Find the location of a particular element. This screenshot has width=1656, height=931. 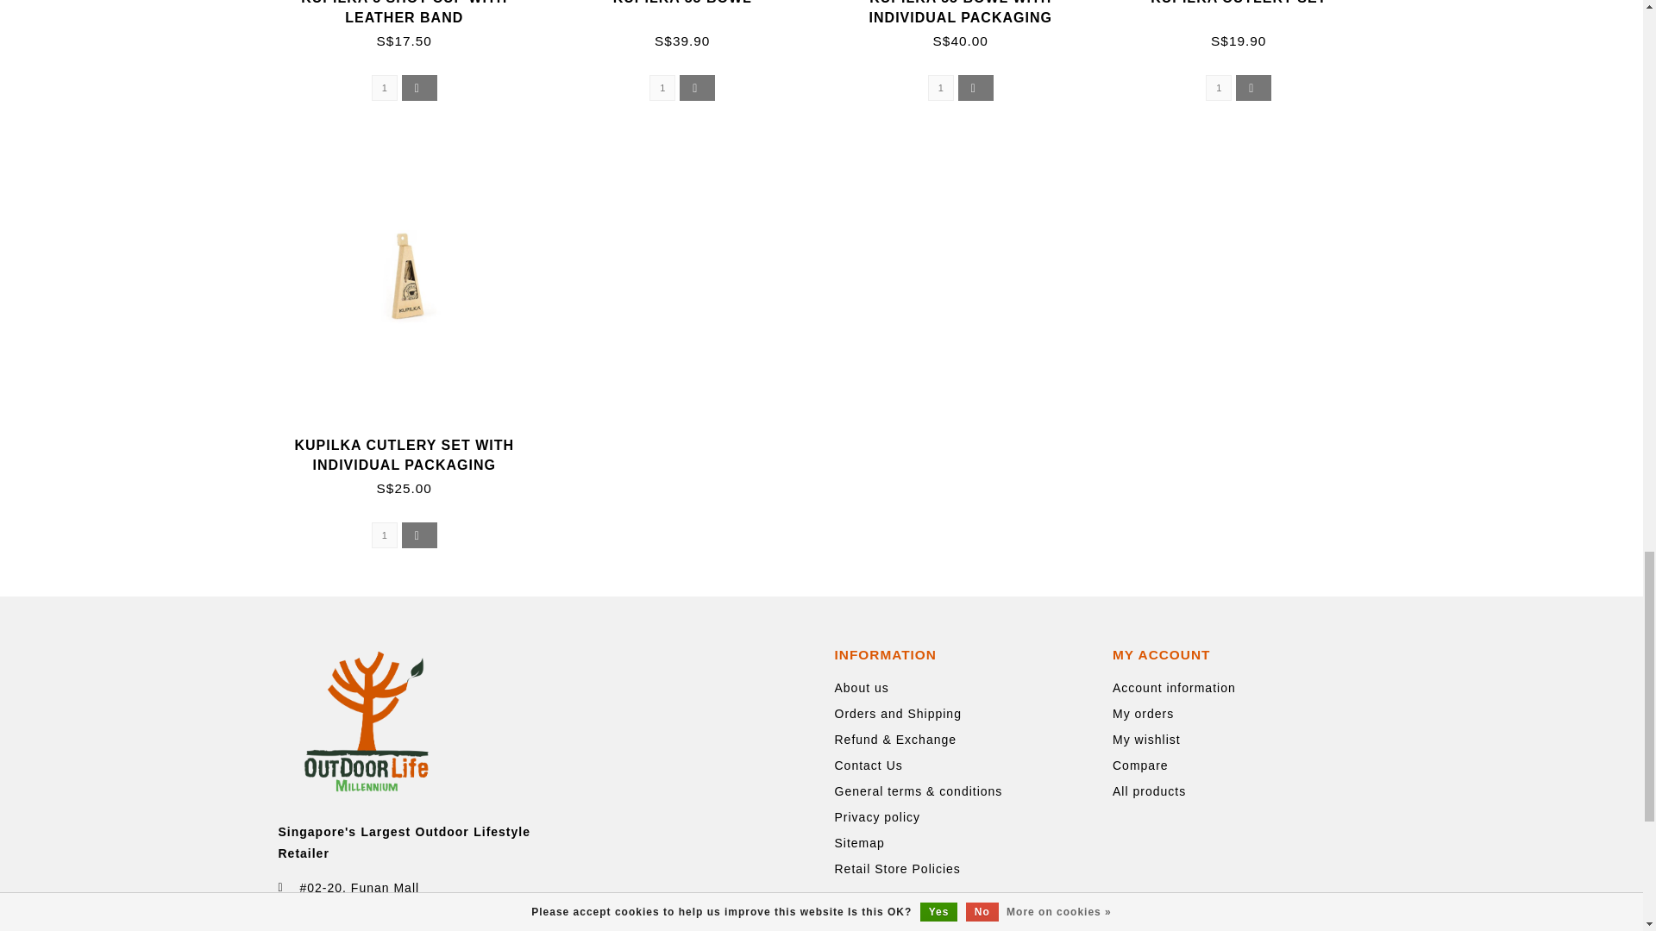

Kupilka Kupilka 5 Shot Cup with Leather Band is located at coordinates (404, 12).